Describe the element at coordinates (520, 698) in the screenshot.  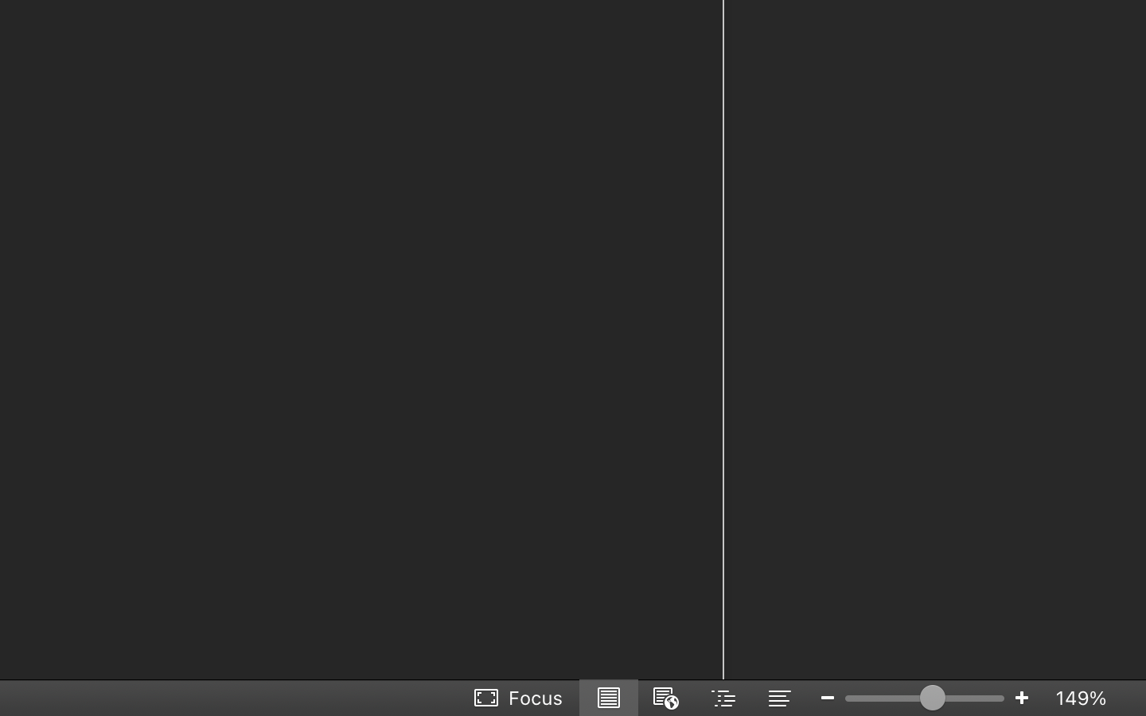
I see `0` at that location.